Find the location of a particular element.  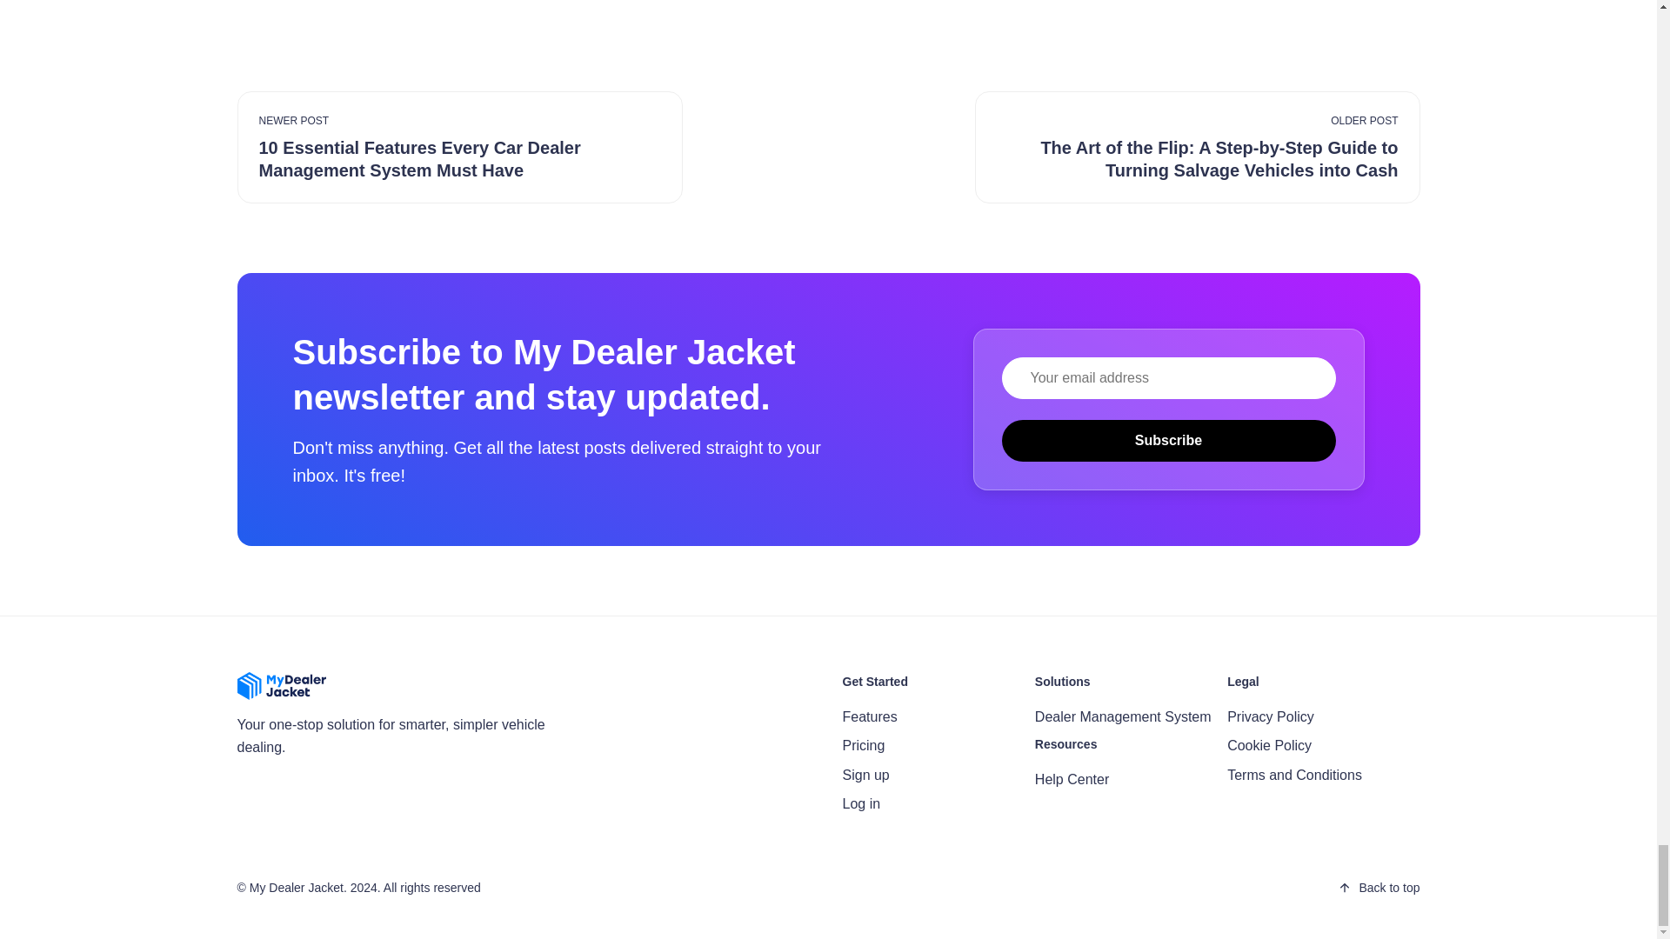

Dealer Management System is located at coordinates (1124, 716).